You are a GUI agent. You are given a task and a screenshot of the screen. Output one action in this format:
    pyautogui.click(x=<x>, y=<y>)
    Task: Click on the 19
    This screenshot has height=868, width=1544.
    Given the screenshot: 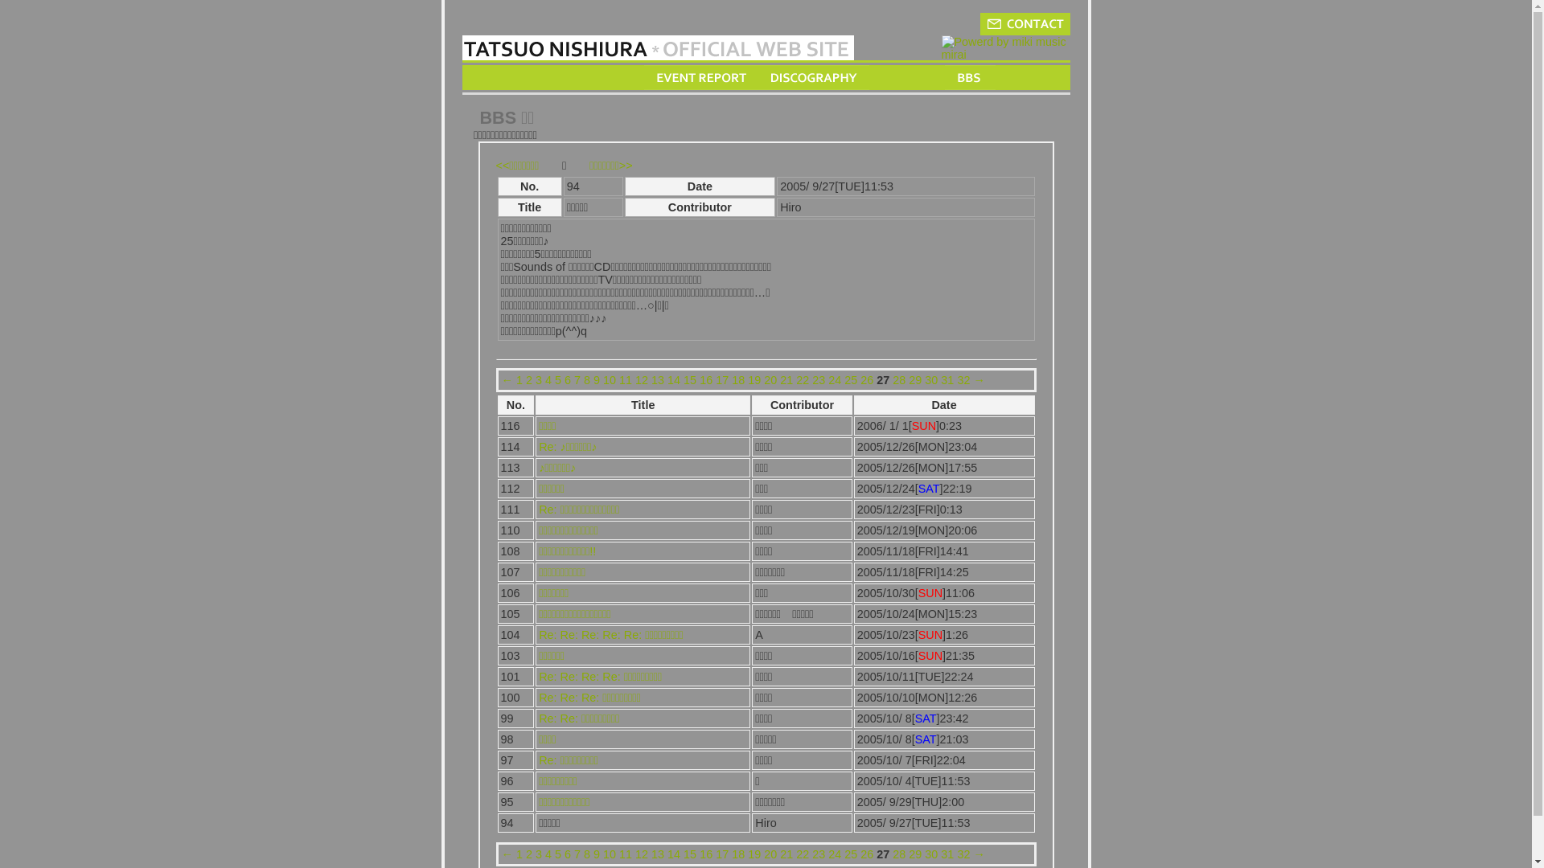 What is the action you would take?
    pyautogui.click(x=754, y=380)
    